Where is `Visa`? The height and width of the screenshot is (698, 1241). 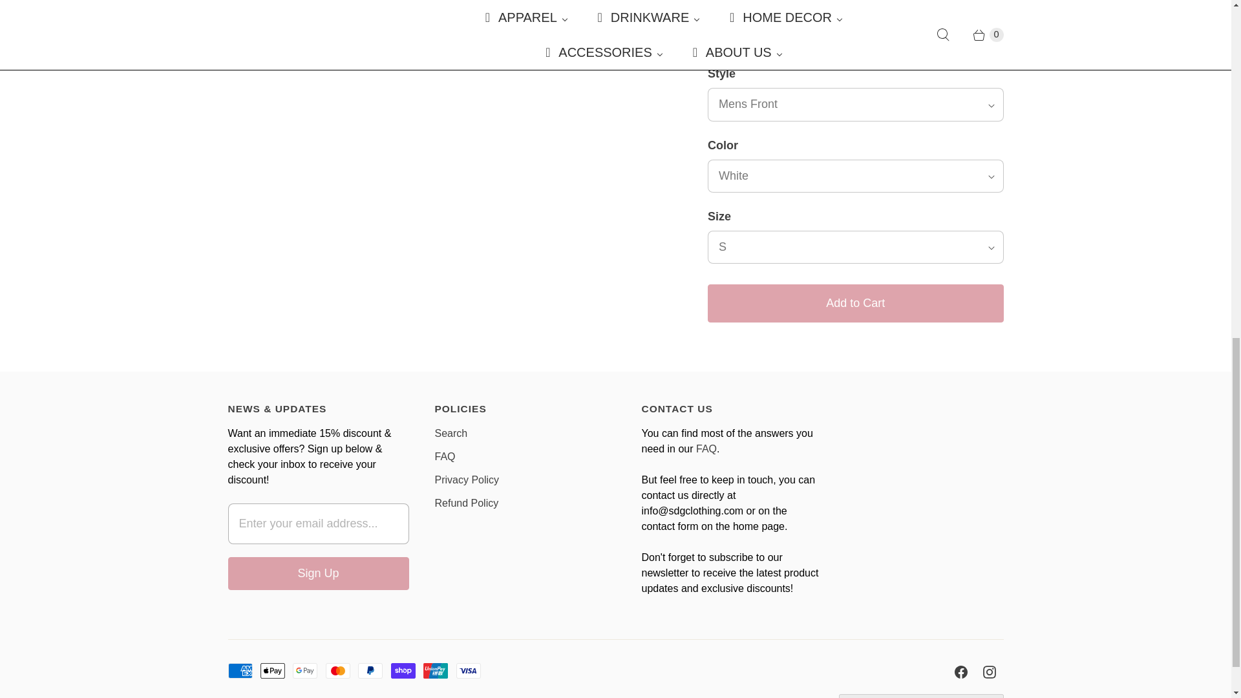 Visa is located at coordinates (469, 671).